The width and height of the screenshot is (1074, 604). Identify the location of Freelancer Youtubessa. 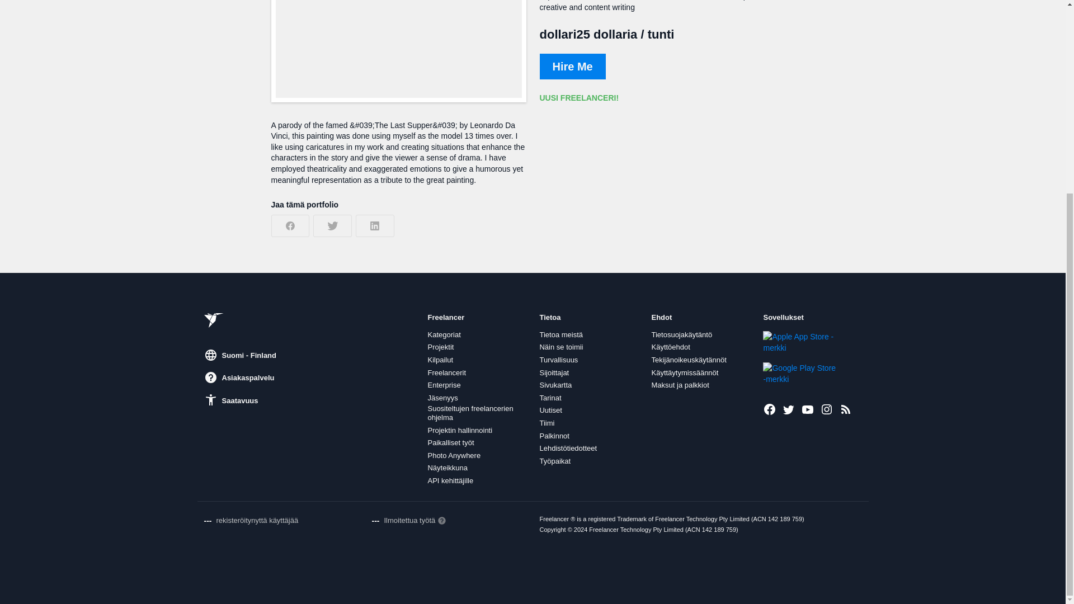
(808, 409).